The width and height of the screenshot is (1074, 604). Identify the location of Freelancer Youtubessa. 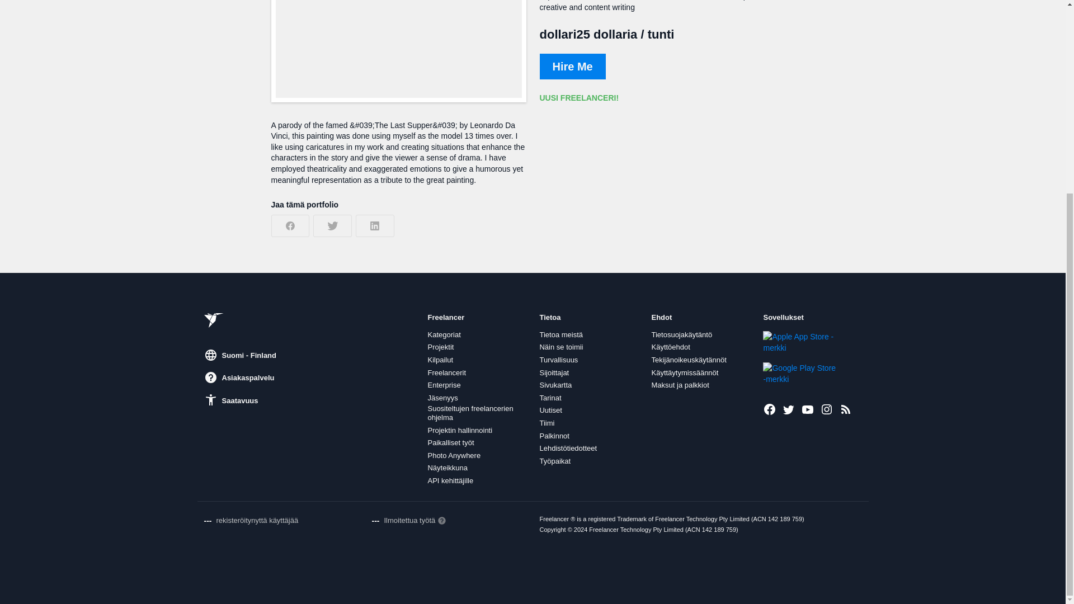
(808, 409).